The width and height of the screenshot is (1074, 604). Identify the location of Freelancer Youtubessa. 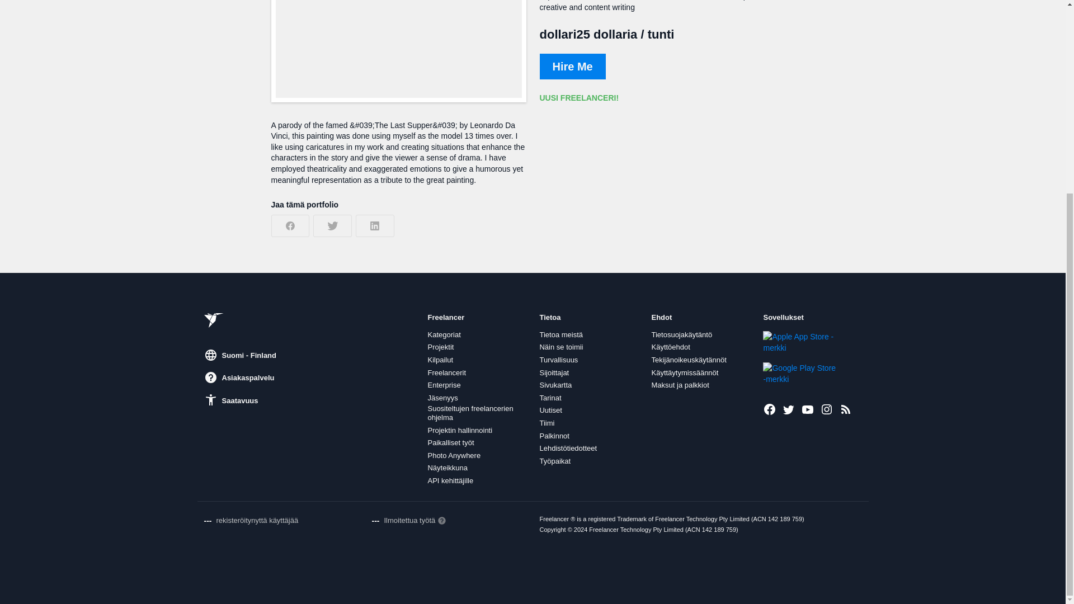
(808, 409).